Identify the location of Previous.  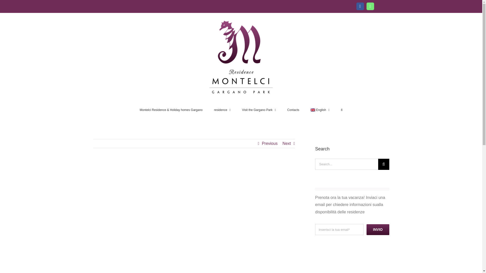
(270, 144).